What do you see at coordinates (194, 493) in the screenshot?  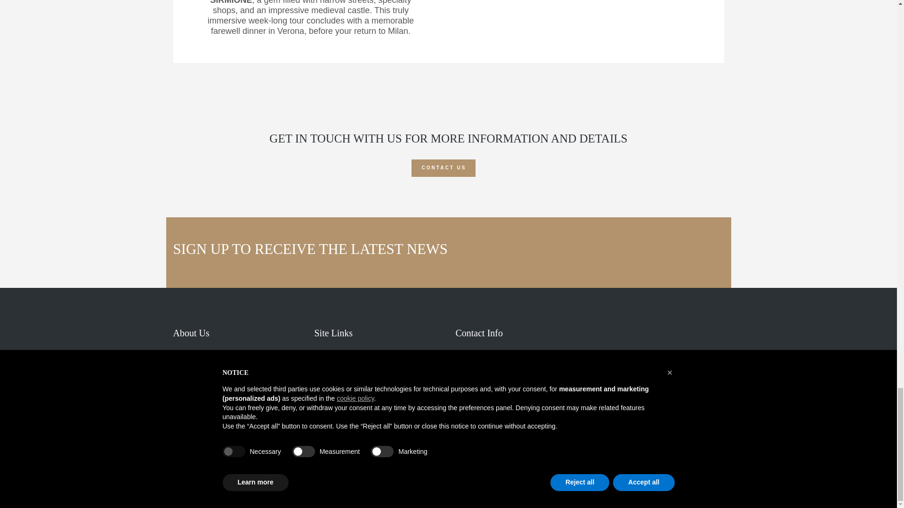 I see `Privacy Policy` at bounding box center [194, 493].